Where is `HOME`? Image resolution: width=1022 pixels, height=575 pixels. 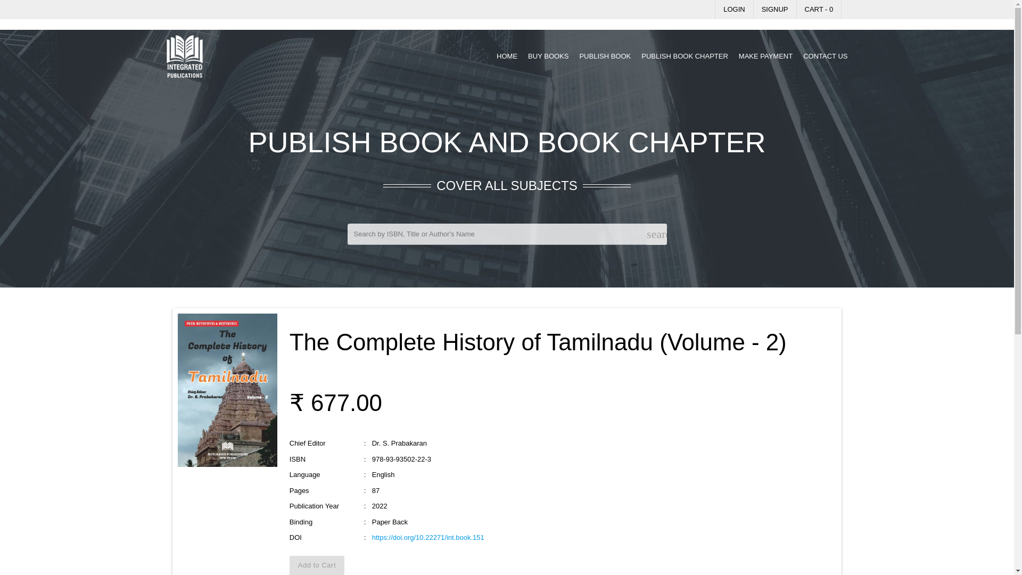
HOME is located at coordinates (507, 56).